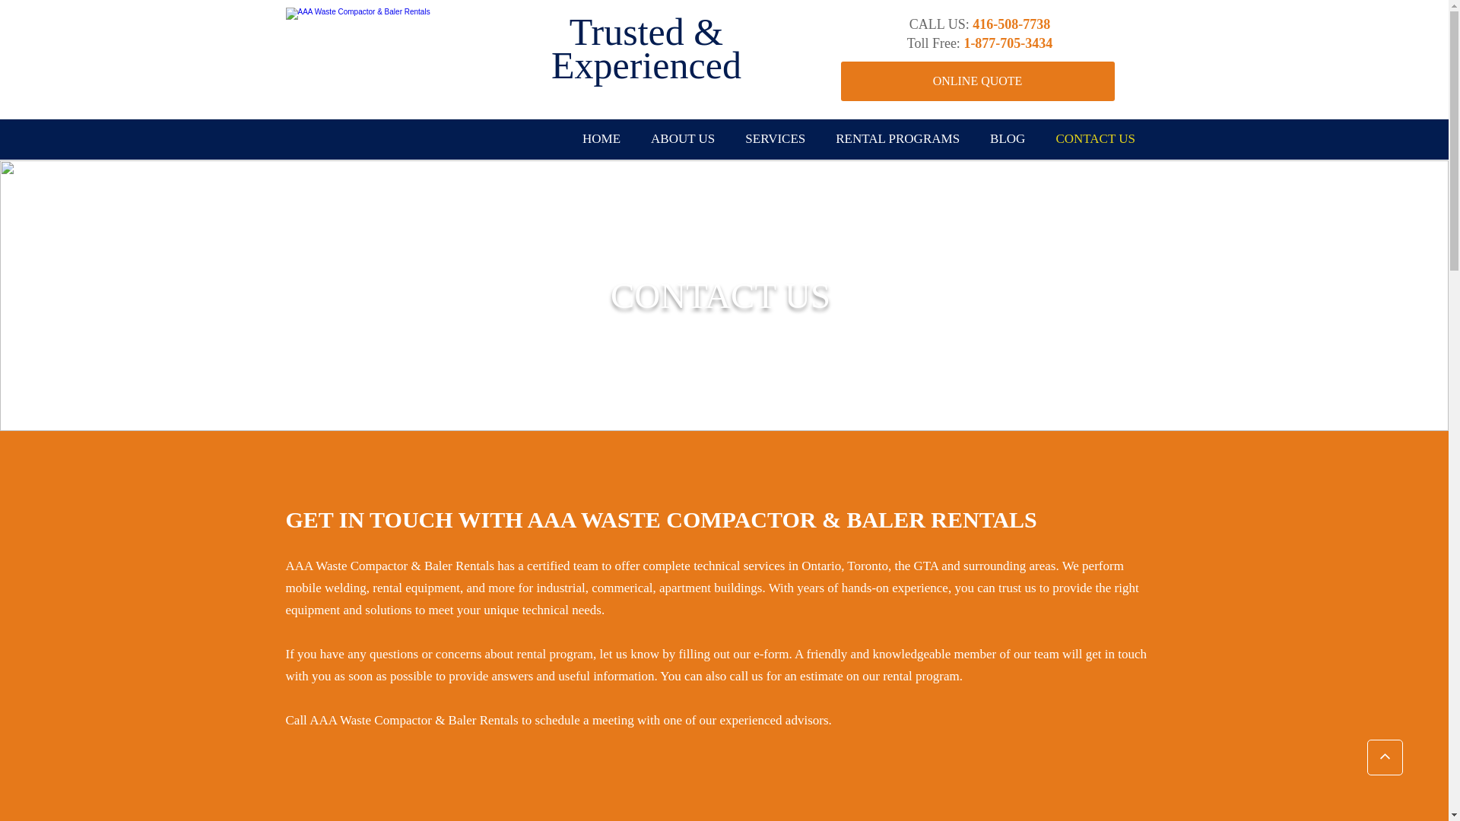  What do you see at coordinates (776, 140) in the screenshot?
I see `SERVICES` at bounding box center [776, 140].